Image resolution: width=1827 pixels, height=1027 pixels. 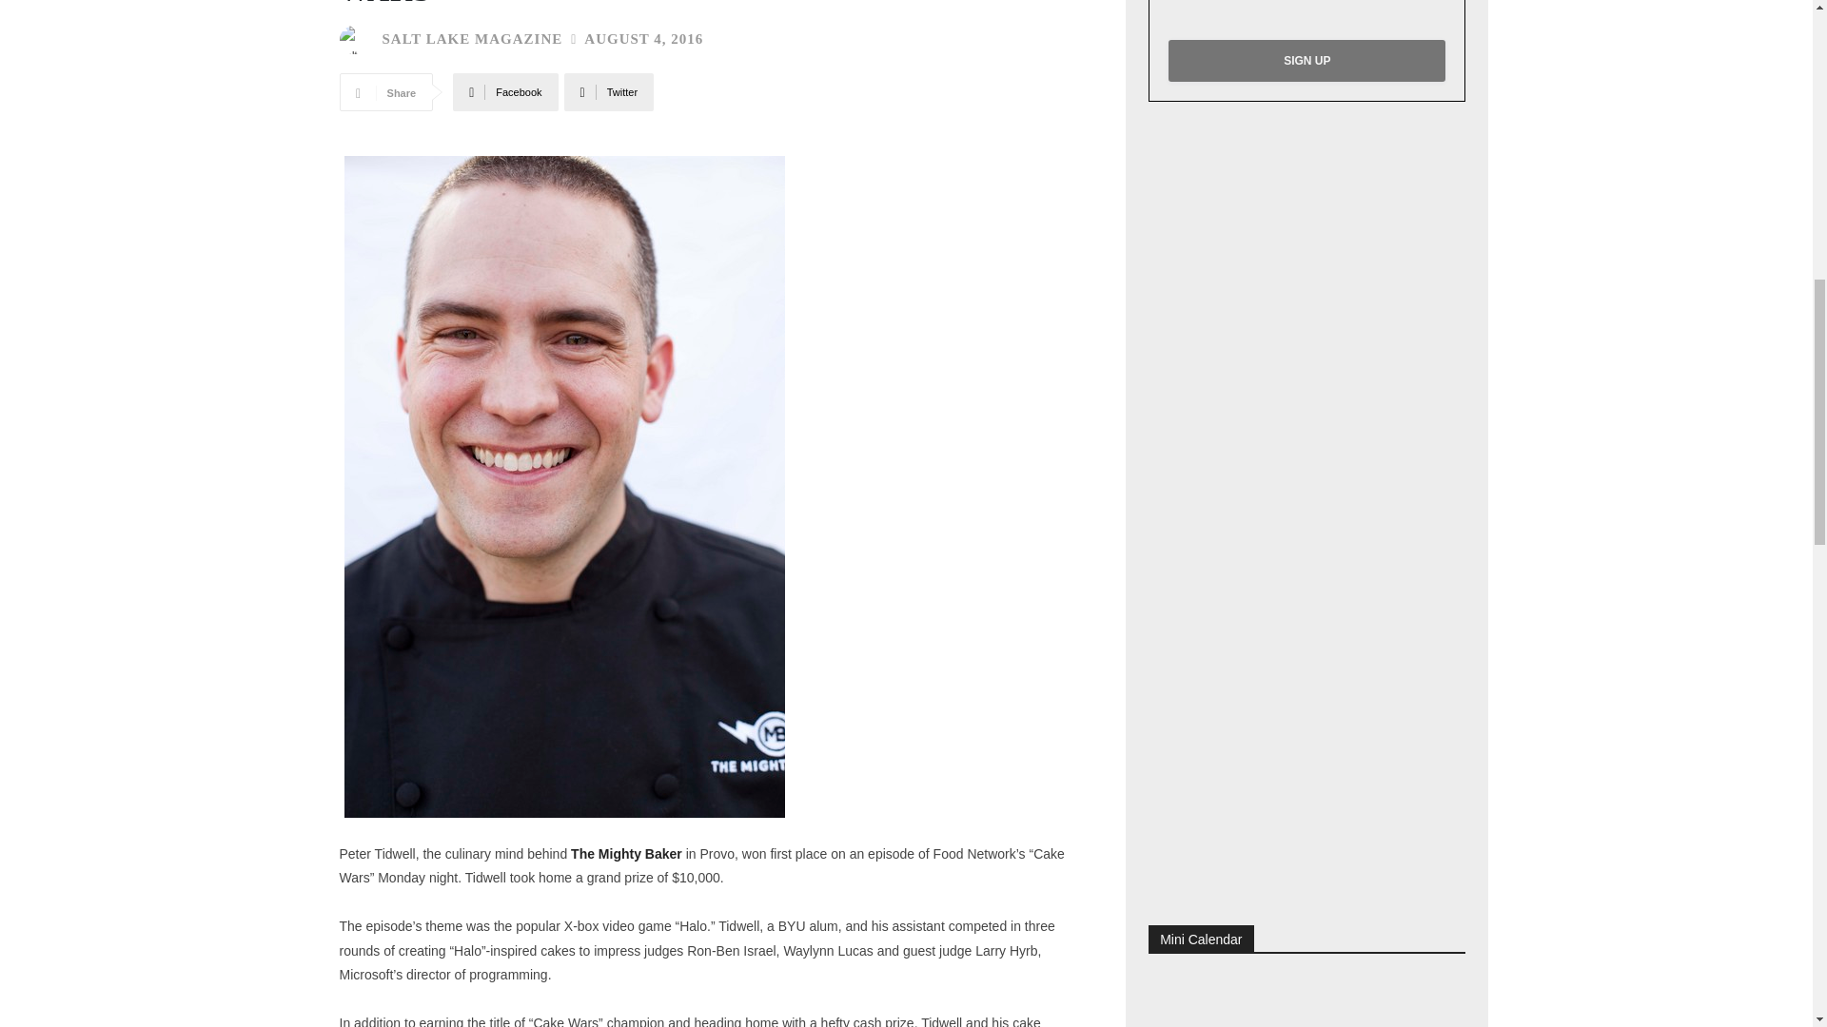 I want to click on Twitter, so click(x=609, y=91).